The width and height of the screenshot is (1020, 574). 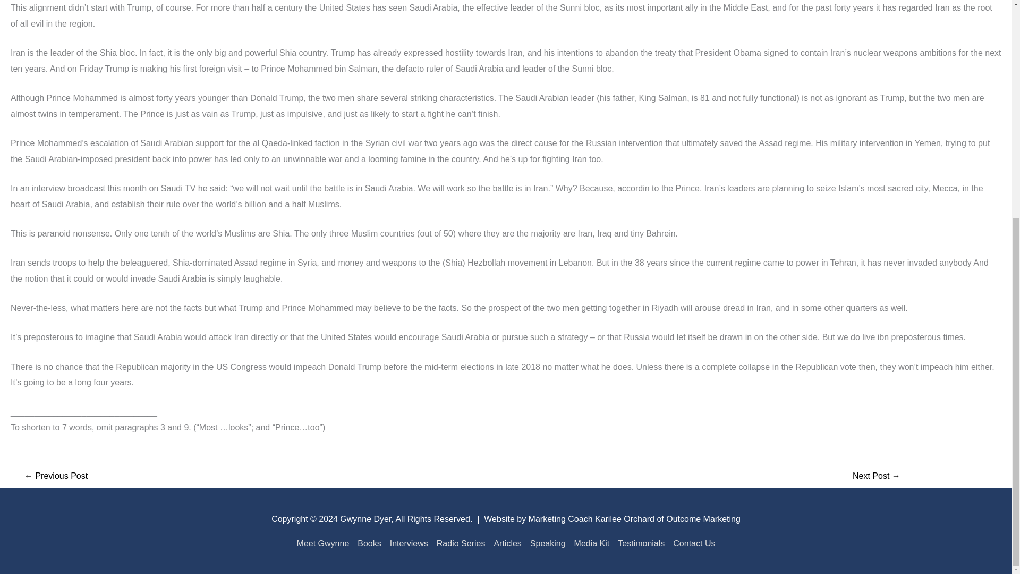 What do you see at coordinates (641, 543) in the screenshot?
I see `Testimonials` at bounding box center [641, 543].